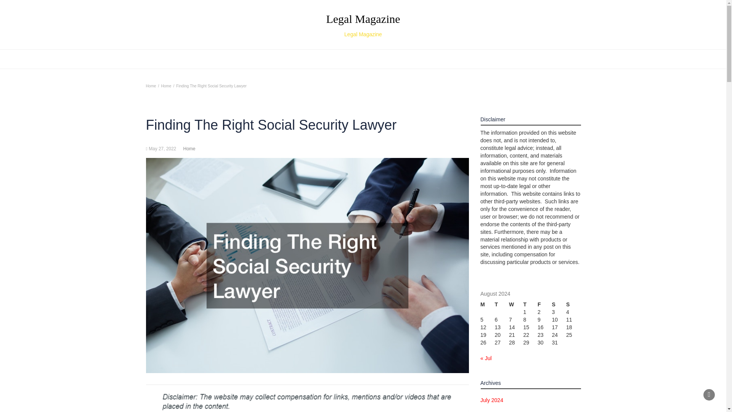  What do you see at coordinates (492, 401) in the screenshot?
I see `July 2024` at bounding box center [492, 401].